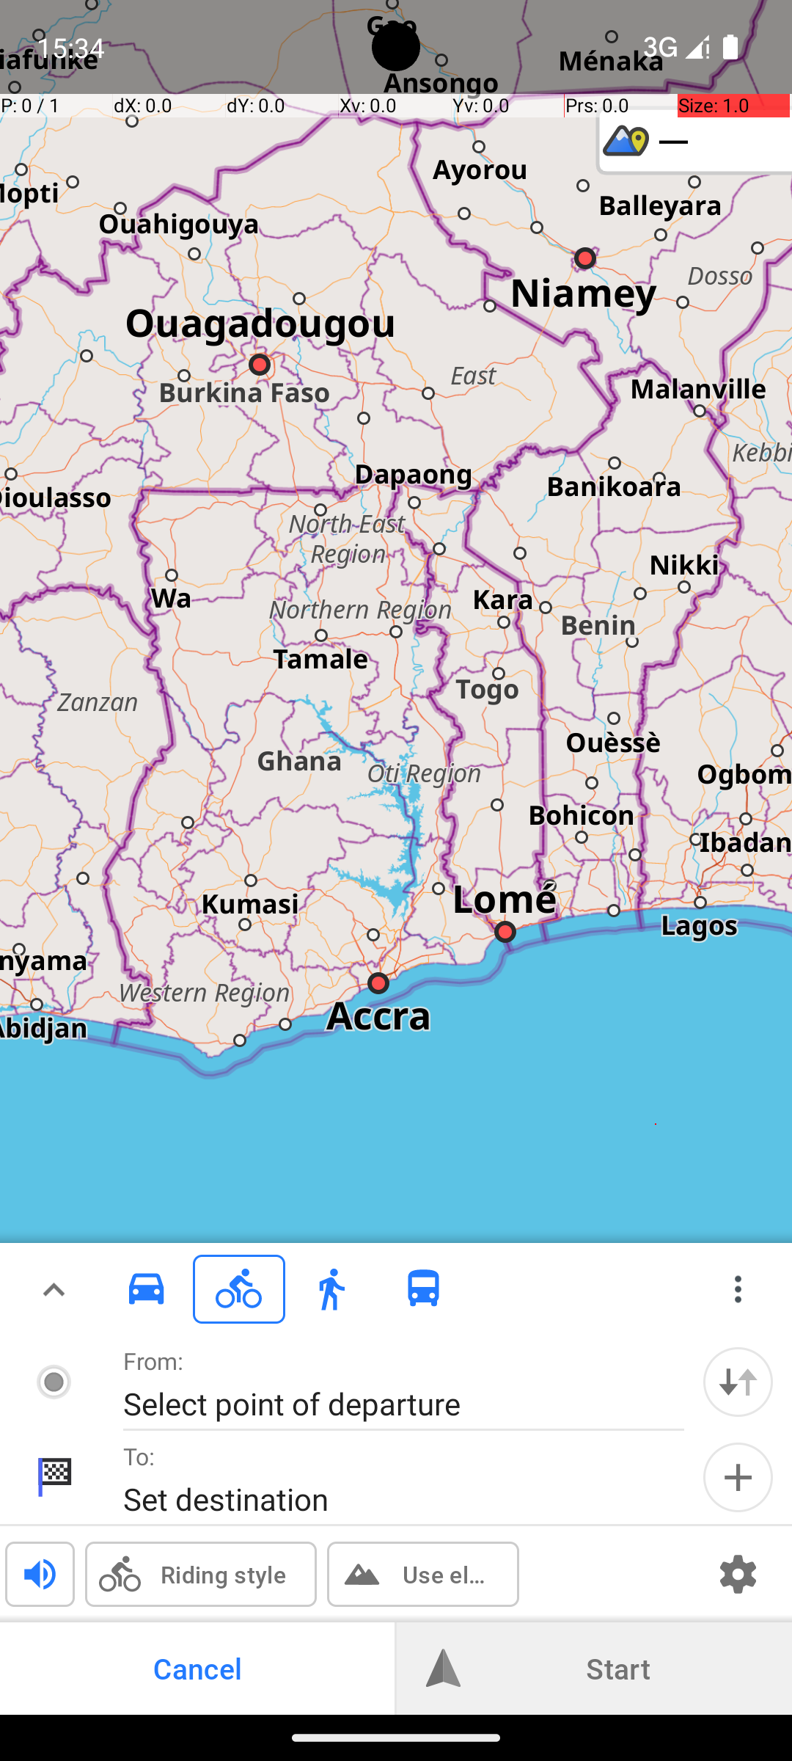 This screenshot has height=1761, width=792. What do you see at coordinates (389, 1403) in the screenshot?
I see `Select point of departure` at bounding box center [389, 1403].